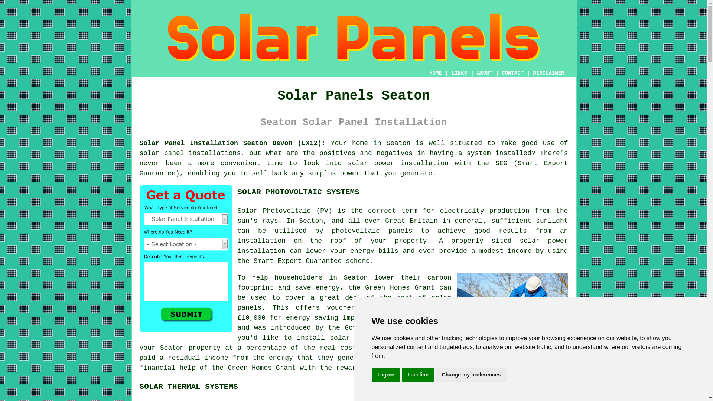 This screenshot has height=401, width=713. What do you see at coordinates (435, 73) in the screenshot?
I see `HOME` at bounding box center [435, 73].